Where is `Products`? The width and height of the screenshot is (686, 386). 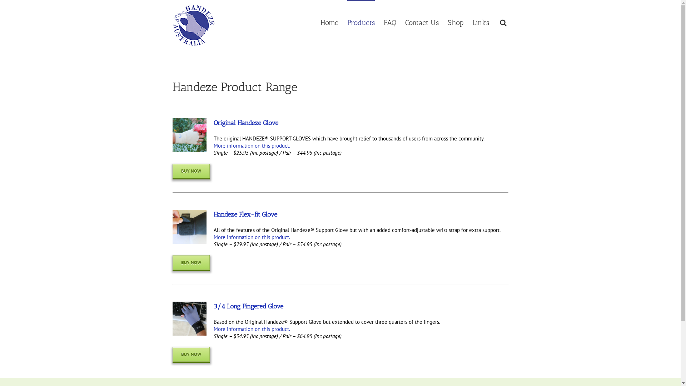 Products is located at coordinates (361, 22).